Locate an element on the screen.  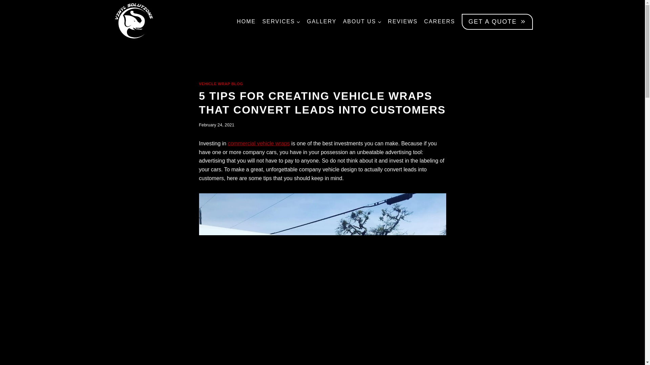
ABOUT US is located at coordinates (362, 21).